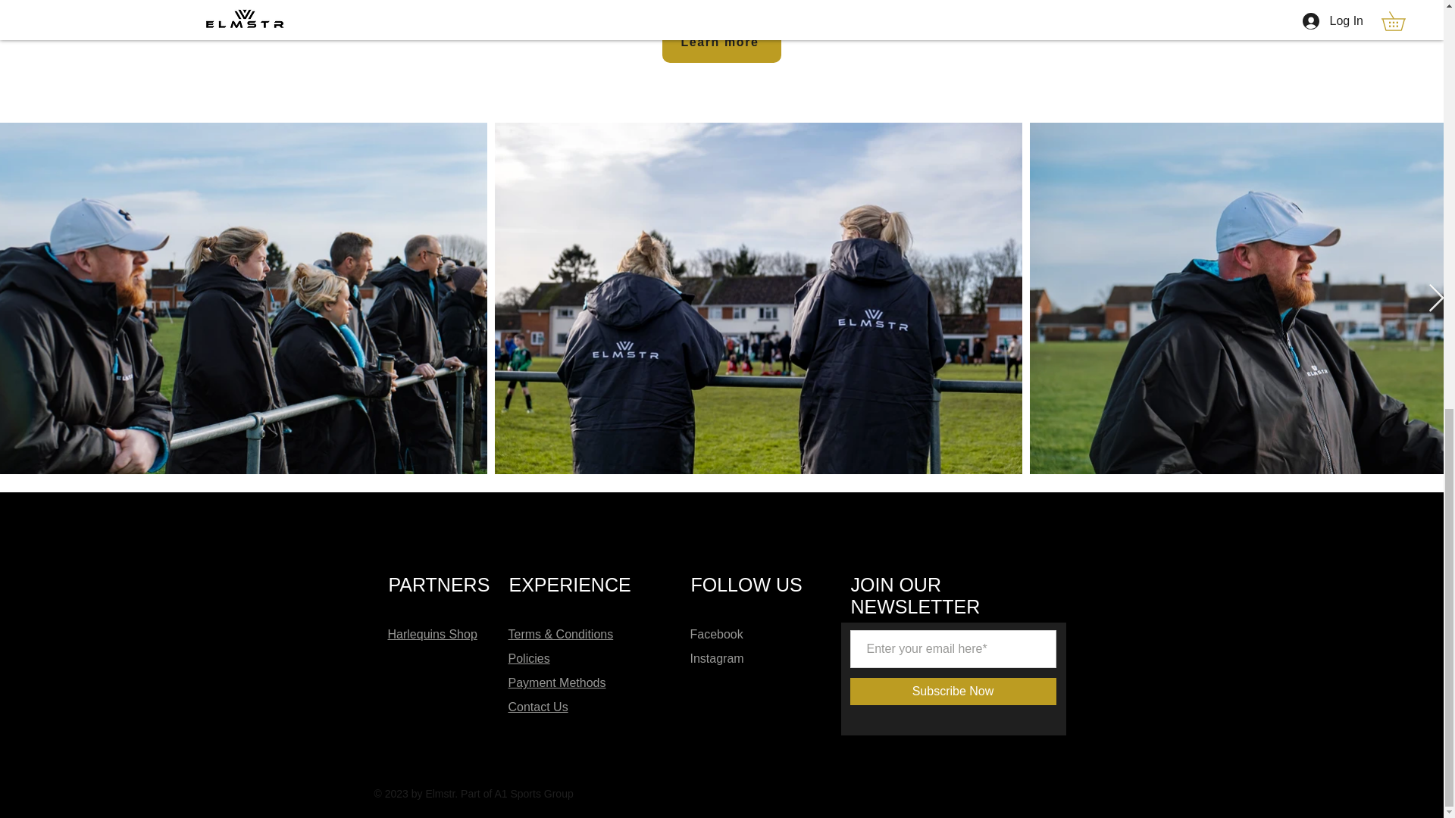 The width and height of the screenshot is (1455, 818). What do you see at coordinates (953, 691) in the screenshot?
I see `Subscribe Now` at bounding box center [953, 691].